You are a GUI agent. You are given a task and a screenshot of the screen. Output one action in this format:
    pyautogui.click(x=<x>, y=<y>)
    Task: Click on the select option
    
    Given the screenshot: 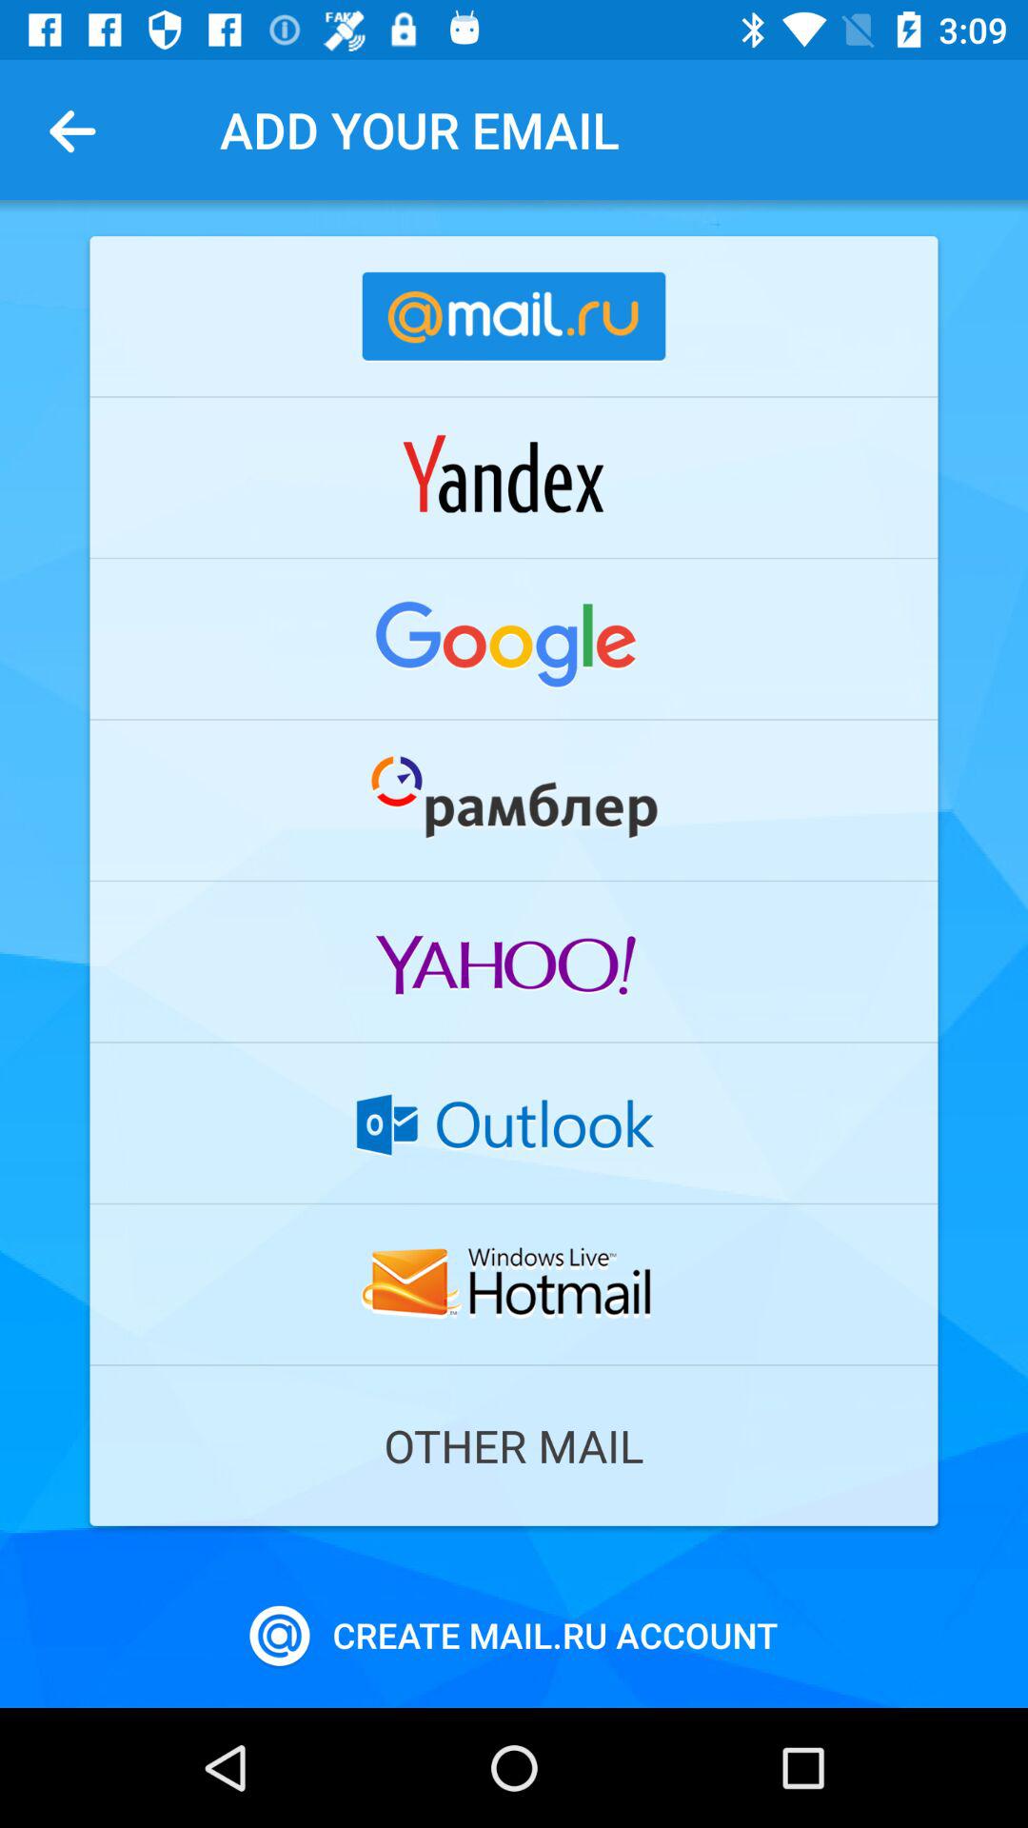 What is the action you would take?
    pyautogui.click(x=514, y=1123)
    